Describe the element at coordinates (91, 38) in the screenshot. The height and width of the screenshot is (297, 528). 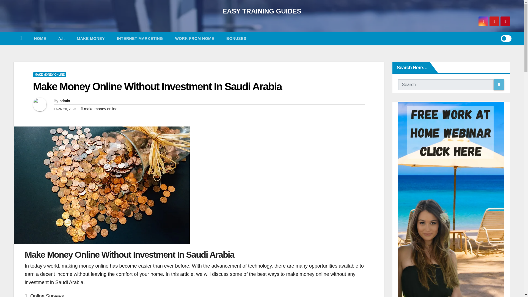
I see `MAKE MONEY` at that location.